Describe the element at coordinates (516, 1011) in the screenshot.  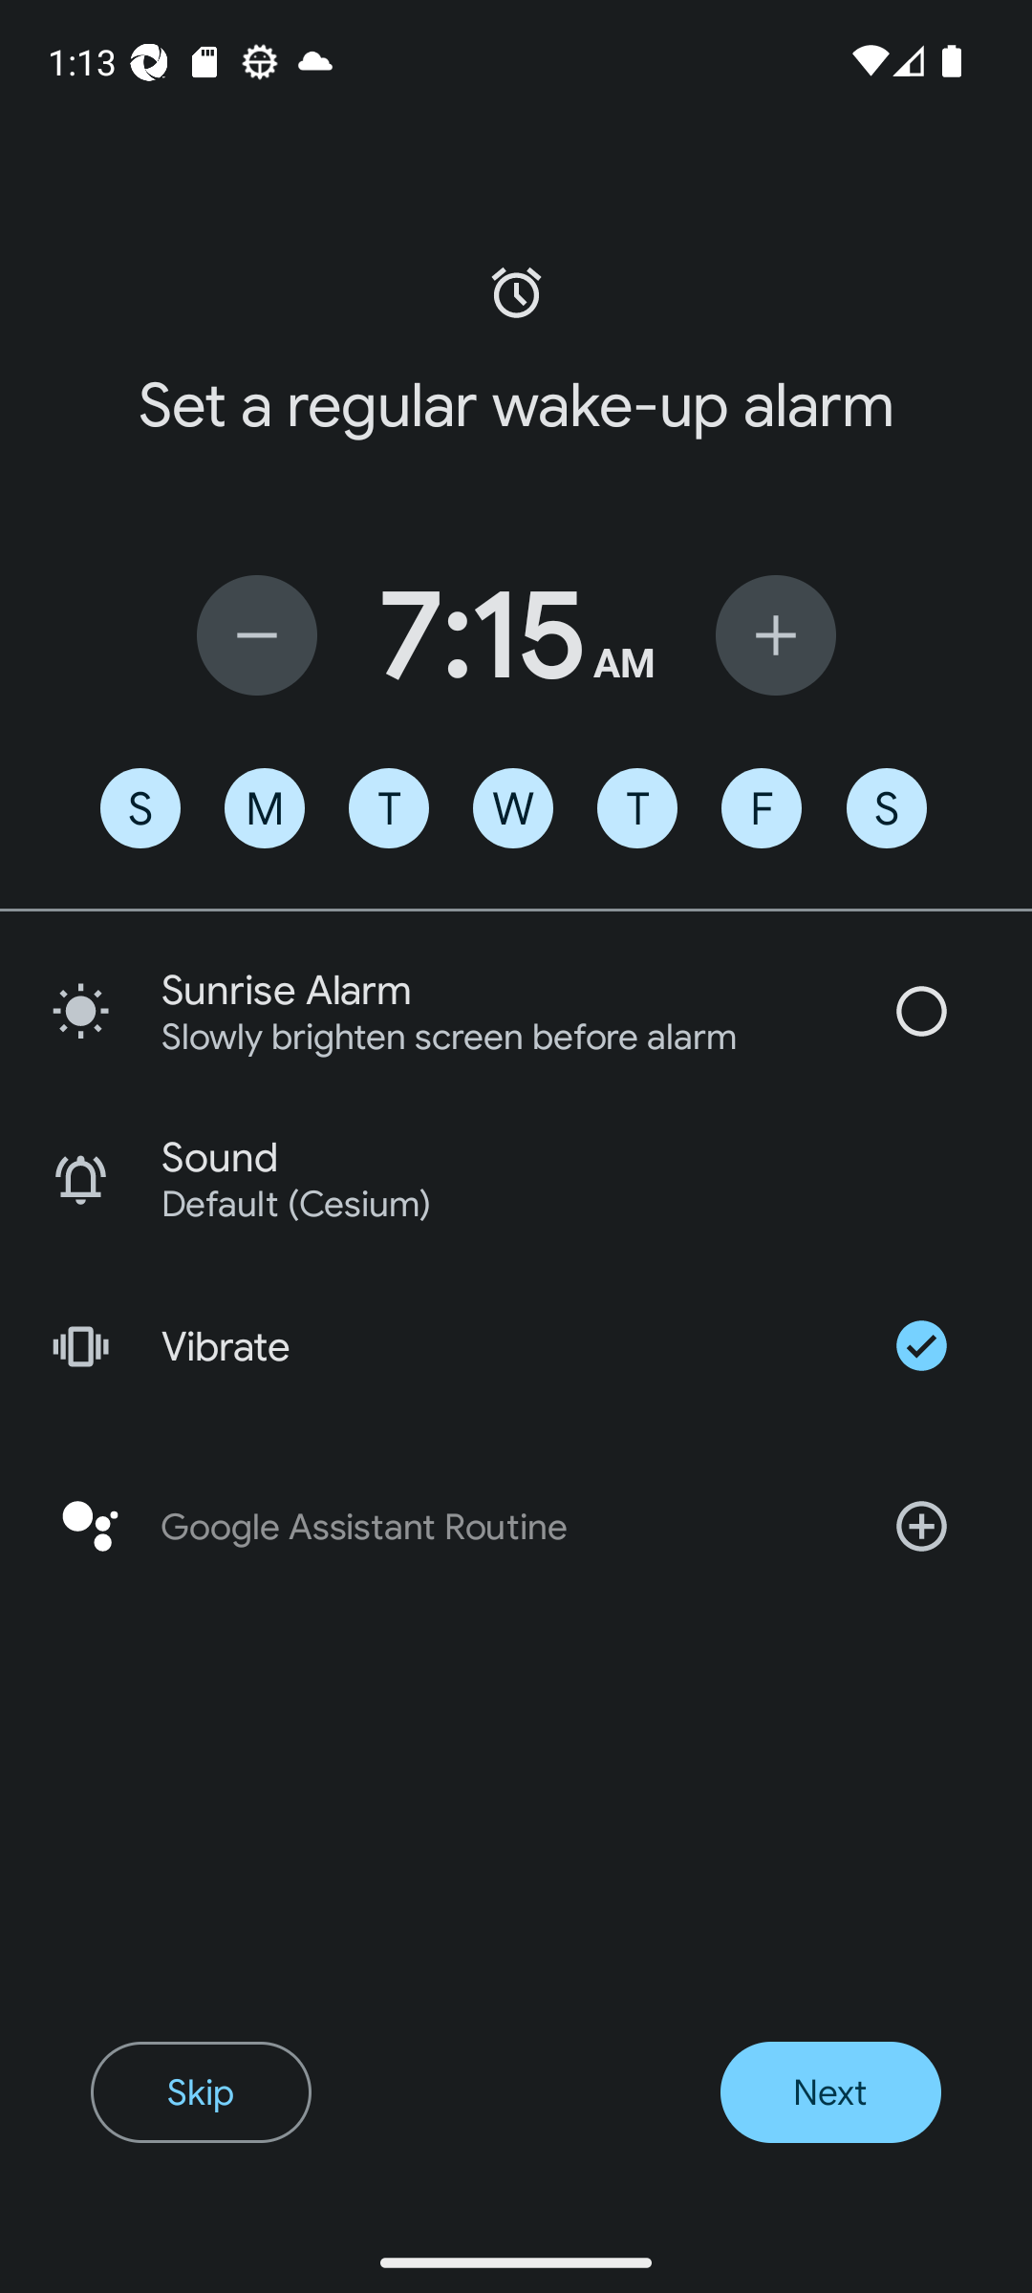
I see `Sunrise Alarm Slowly brighten screen before alarm` at that location.